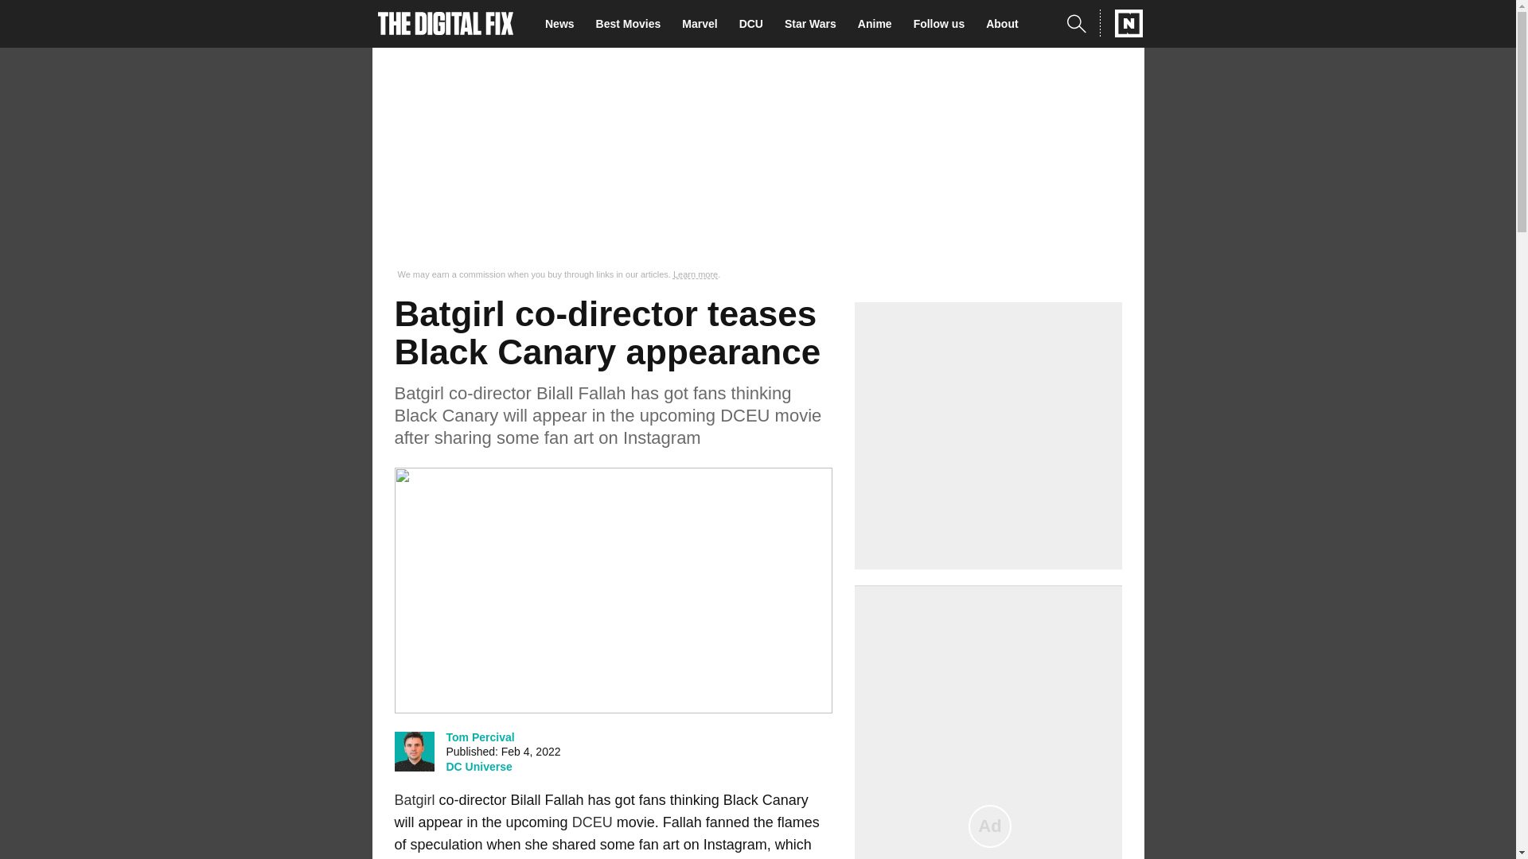 The height and width of the screenshot is (859, 1528). What do you see at coordinates (696, 274) in the screenshot?
I see `Learn more` at bounding box center [696, 274].